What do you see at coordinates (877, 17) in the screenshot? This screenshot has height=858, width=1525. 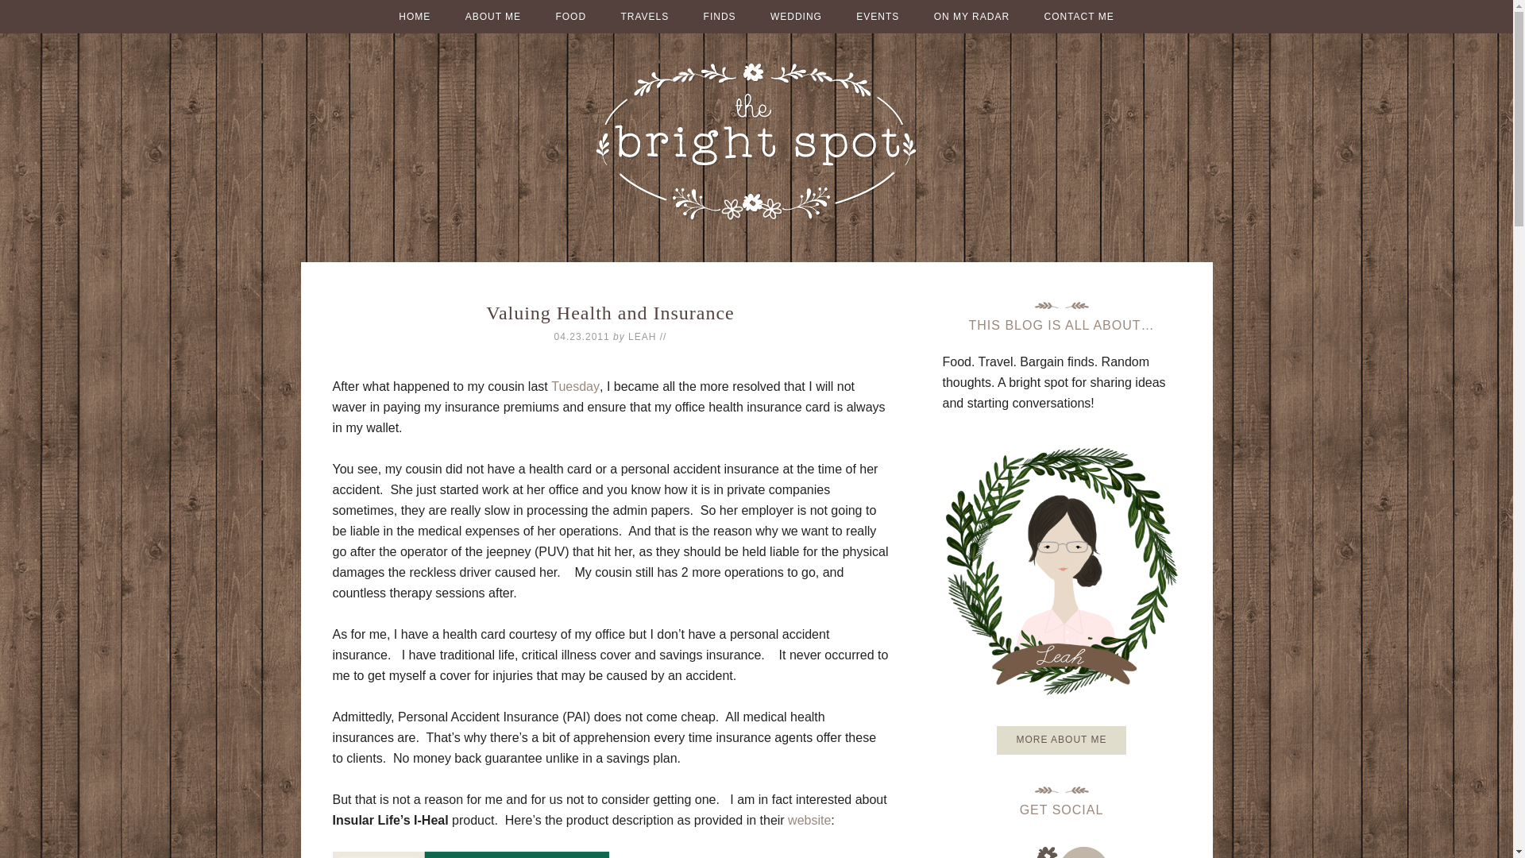 I see `EVENTS` at bounding box center [877, 17].